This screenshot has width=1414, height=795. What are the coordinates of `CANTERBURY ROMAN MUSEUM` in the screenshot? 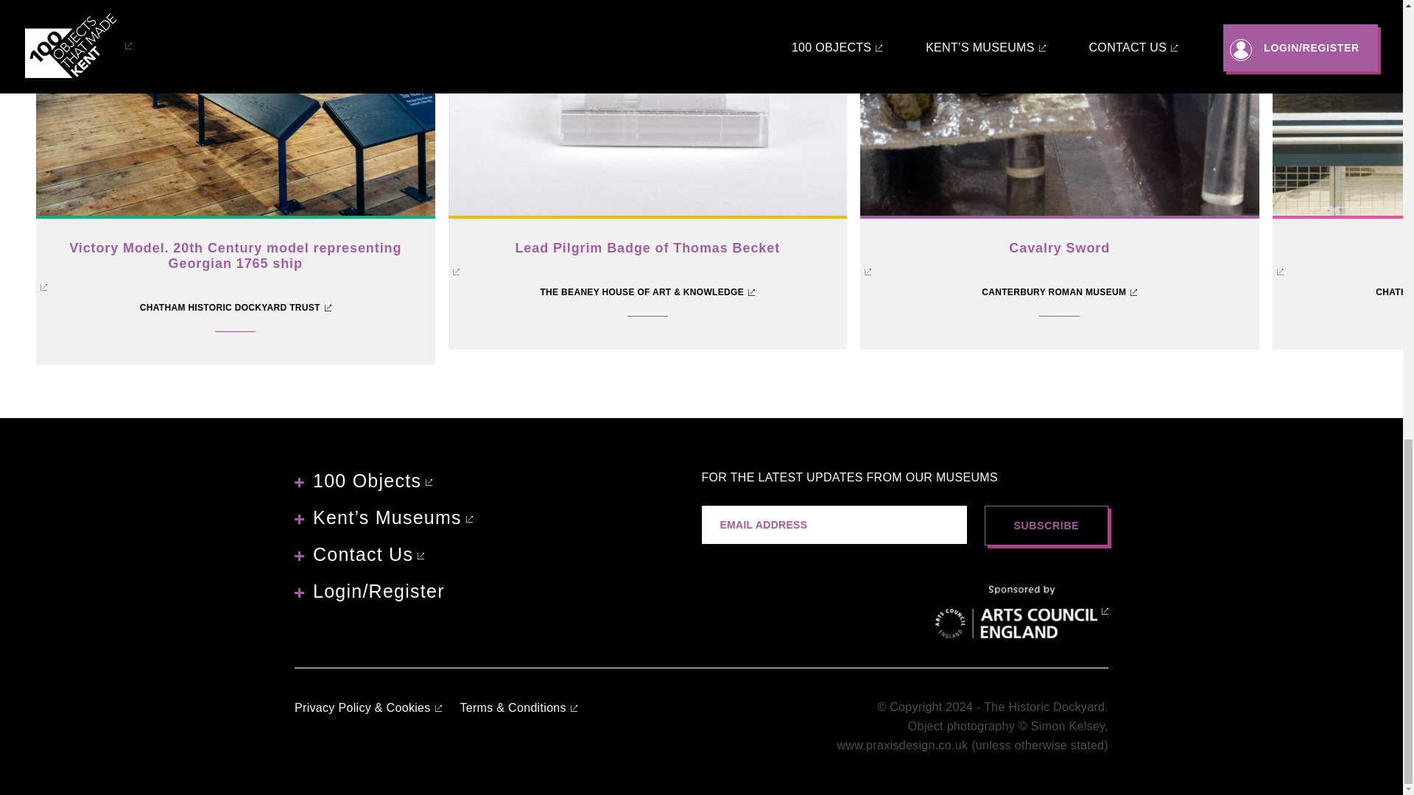 It's located at (363, 480).